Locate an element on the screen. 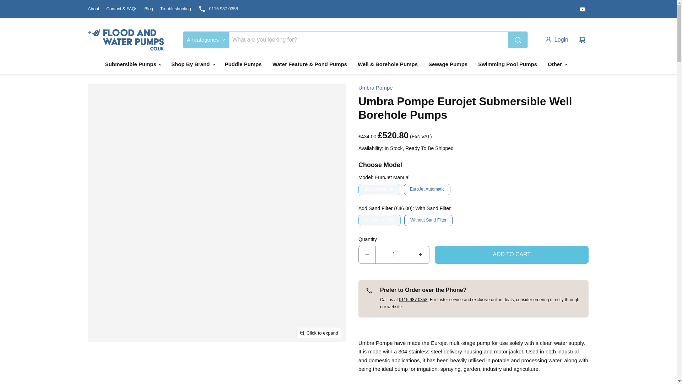  0115 987 0358 is located at coordinates (218, 9).